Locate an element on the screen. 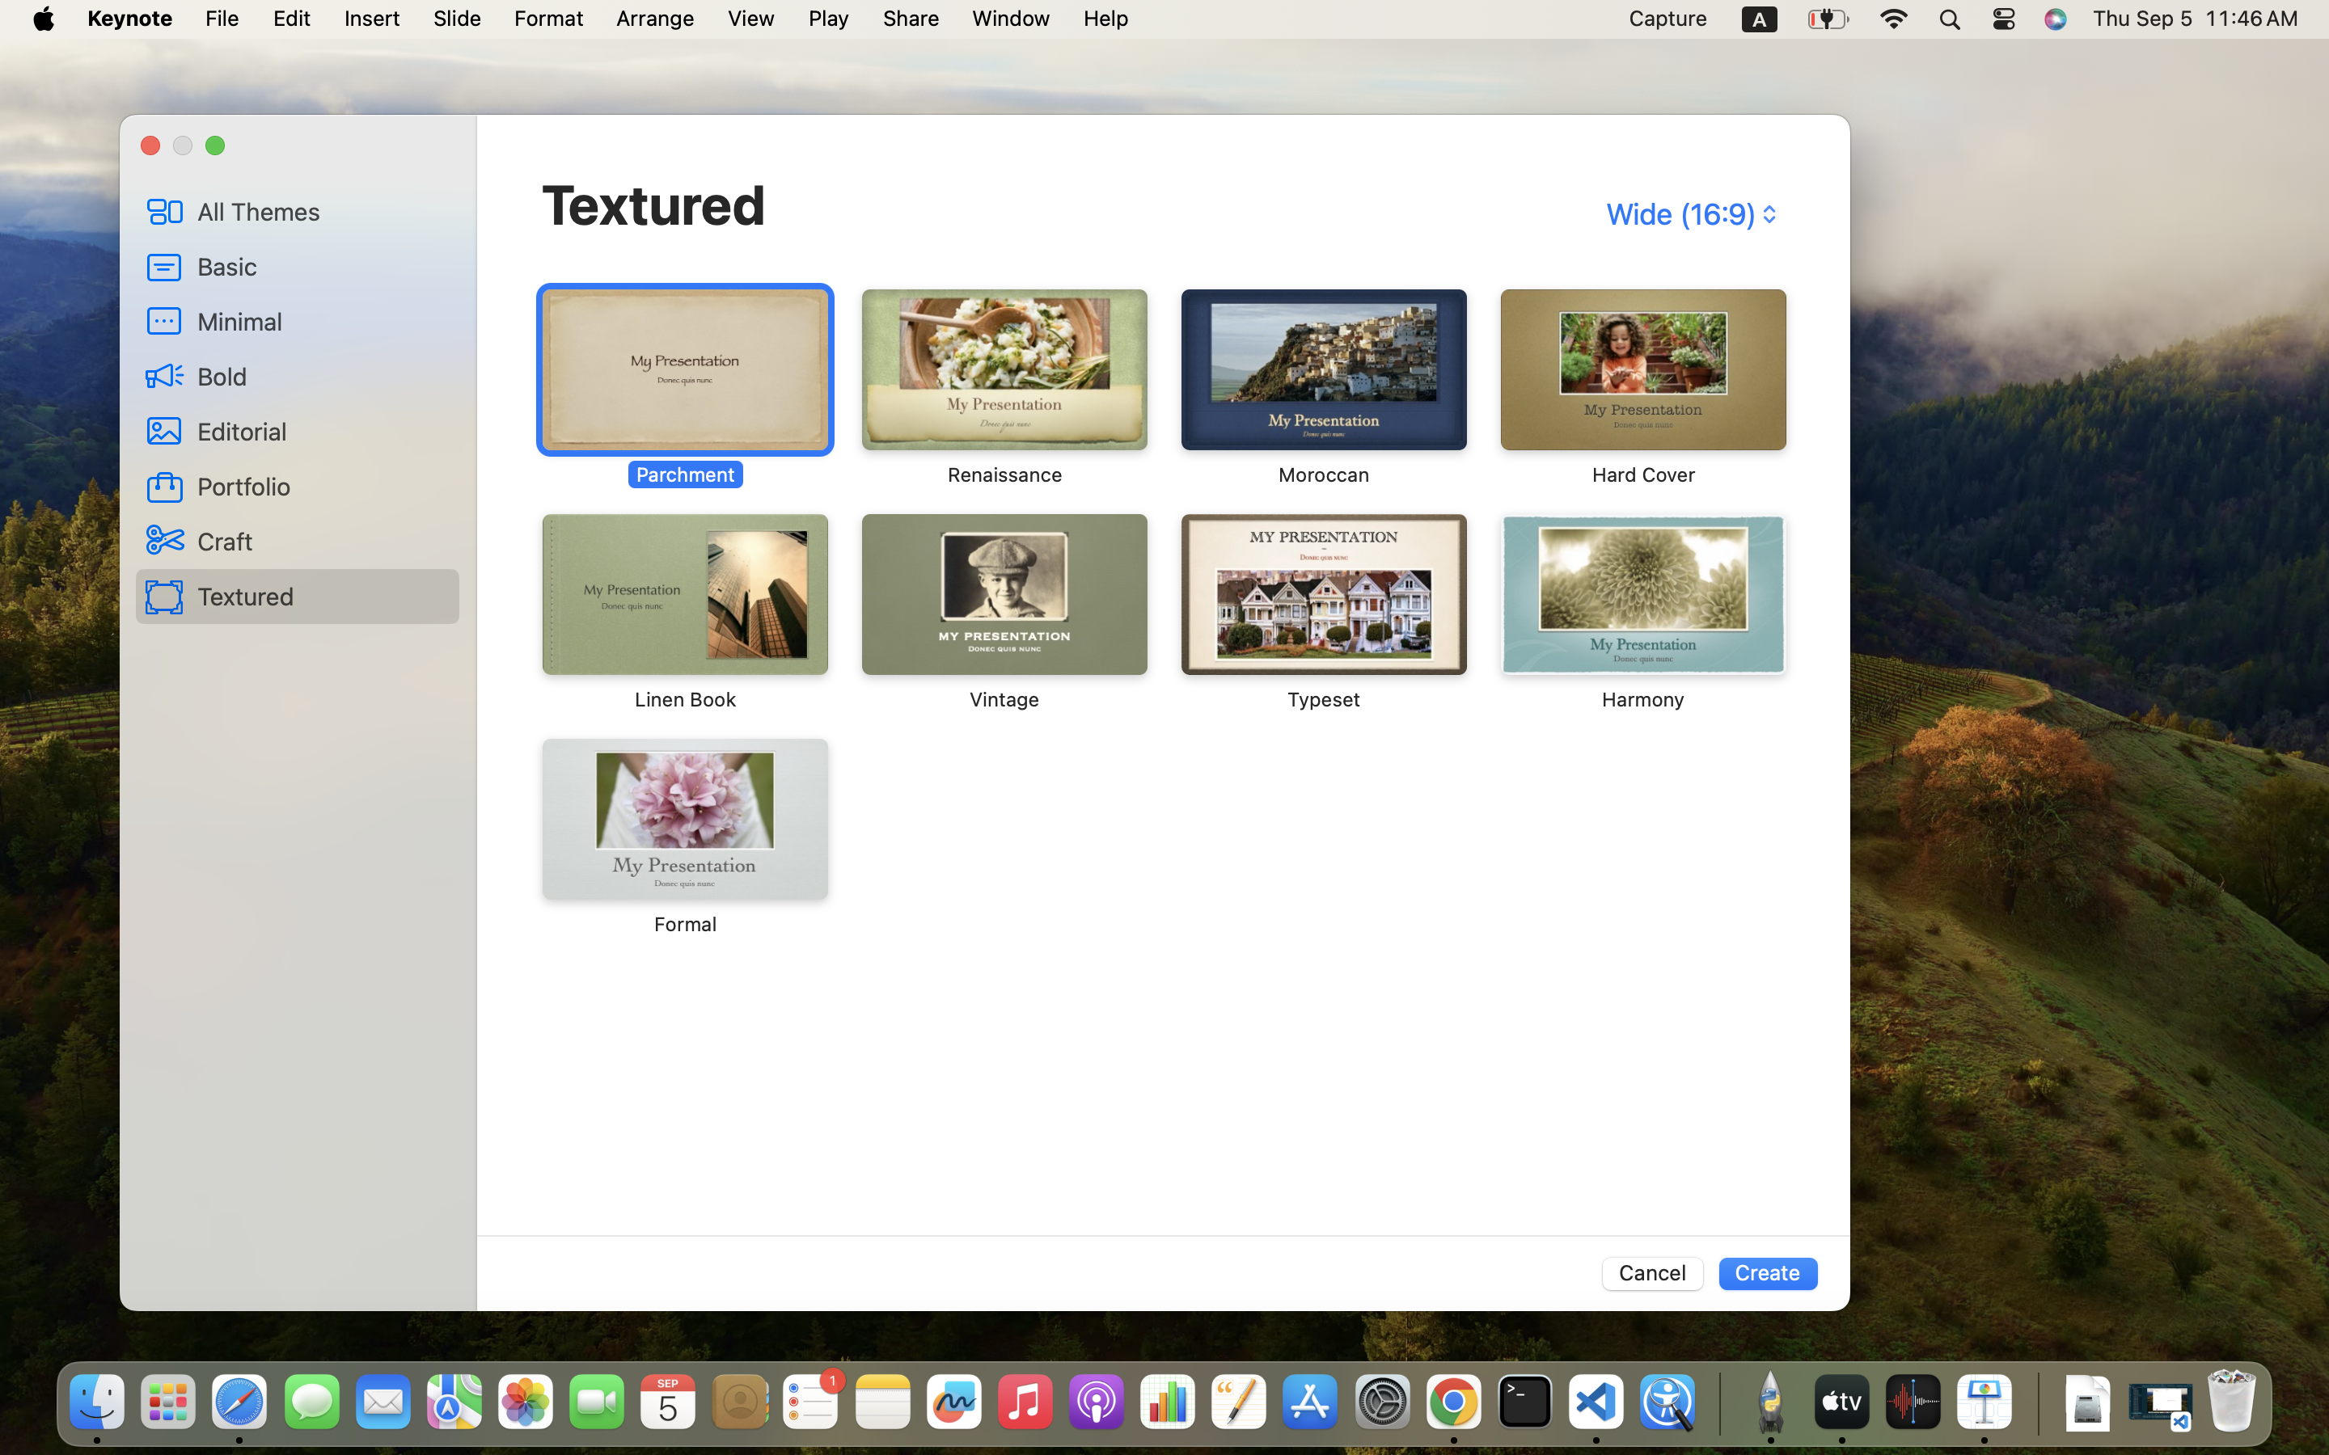 Image resolution: width=2329 pixels, height=1455 pixels. ‎⁨Harmony⁩ is located at coordinates (1642, 613).